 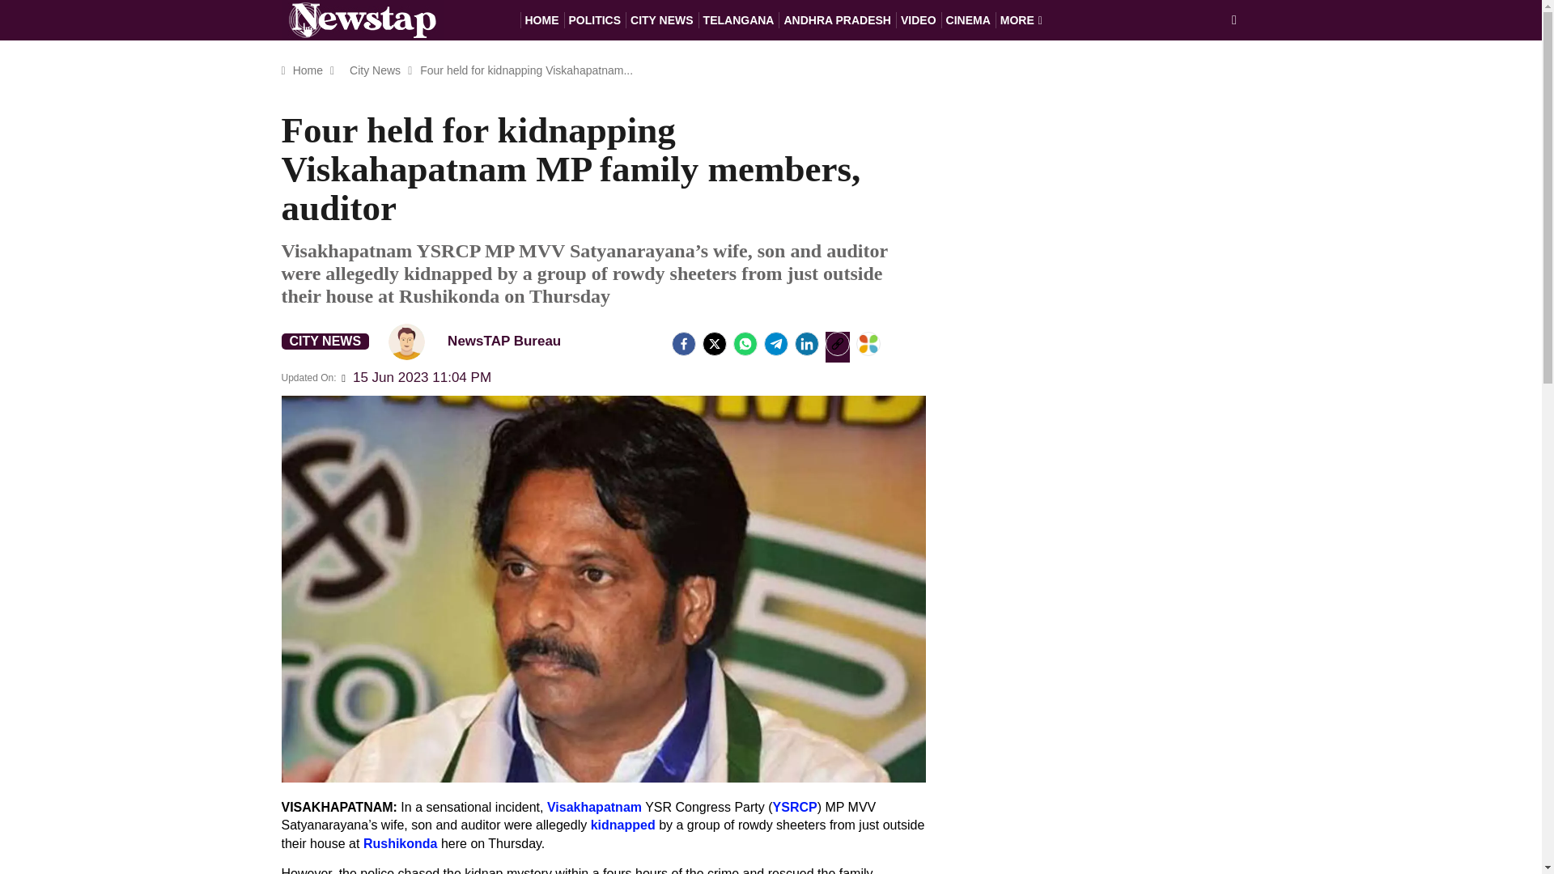 What do you see at coordinates (594, 19) in the screenshot?
I see `POLITICS` at bounding box center [594, 19].